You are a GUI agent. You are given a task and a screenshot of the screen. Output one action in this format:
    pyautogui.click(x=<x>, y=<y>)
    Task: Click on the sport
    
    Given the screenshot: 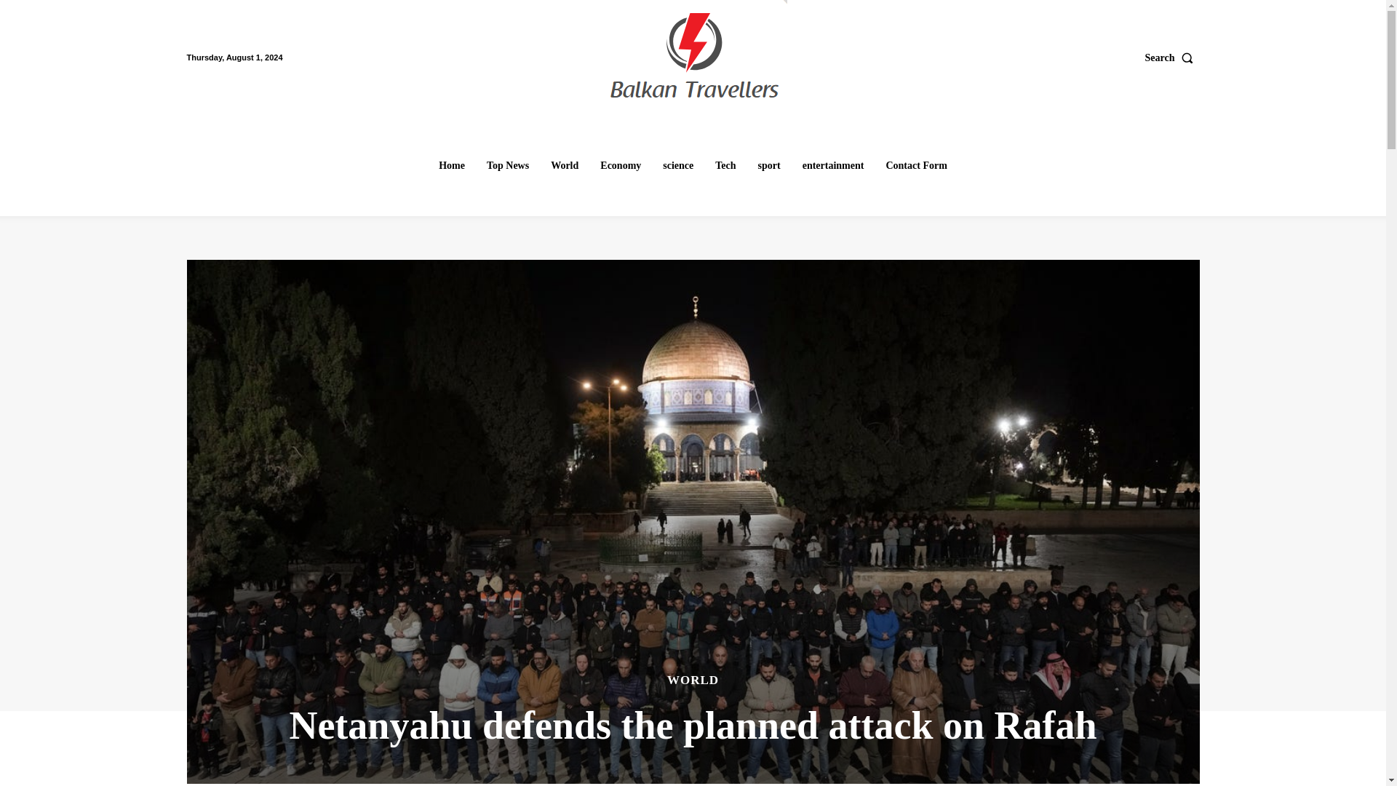 What is the action you would take?
    pyautogui.click(x=769, y=166)
    